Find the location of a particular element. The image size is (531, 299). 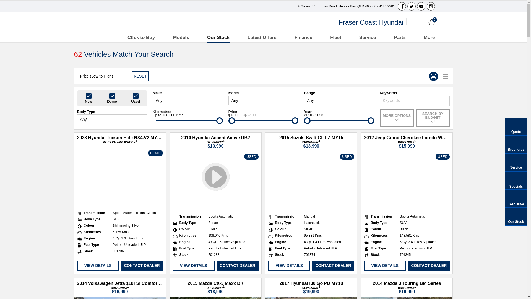

DRIVEAWAY1
$13,990 is located at coordinates (216, 144).